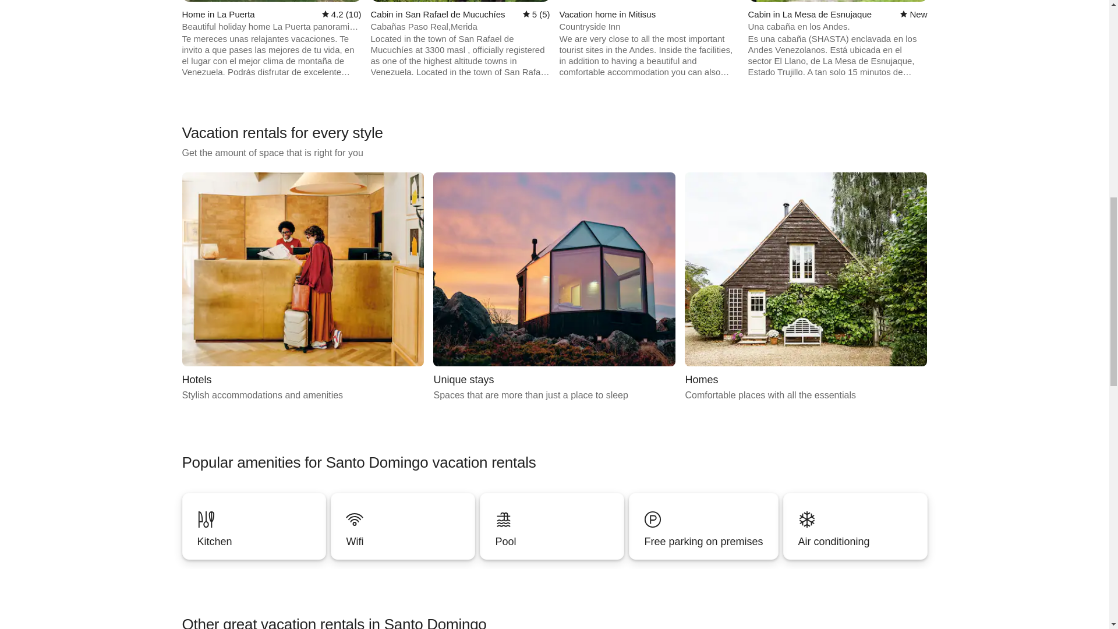 The image size is (1118, 629). What do you see at coordinates (855, 526) in the screenshot?
I see `Air conditioning` at bounding box center [855, 526].